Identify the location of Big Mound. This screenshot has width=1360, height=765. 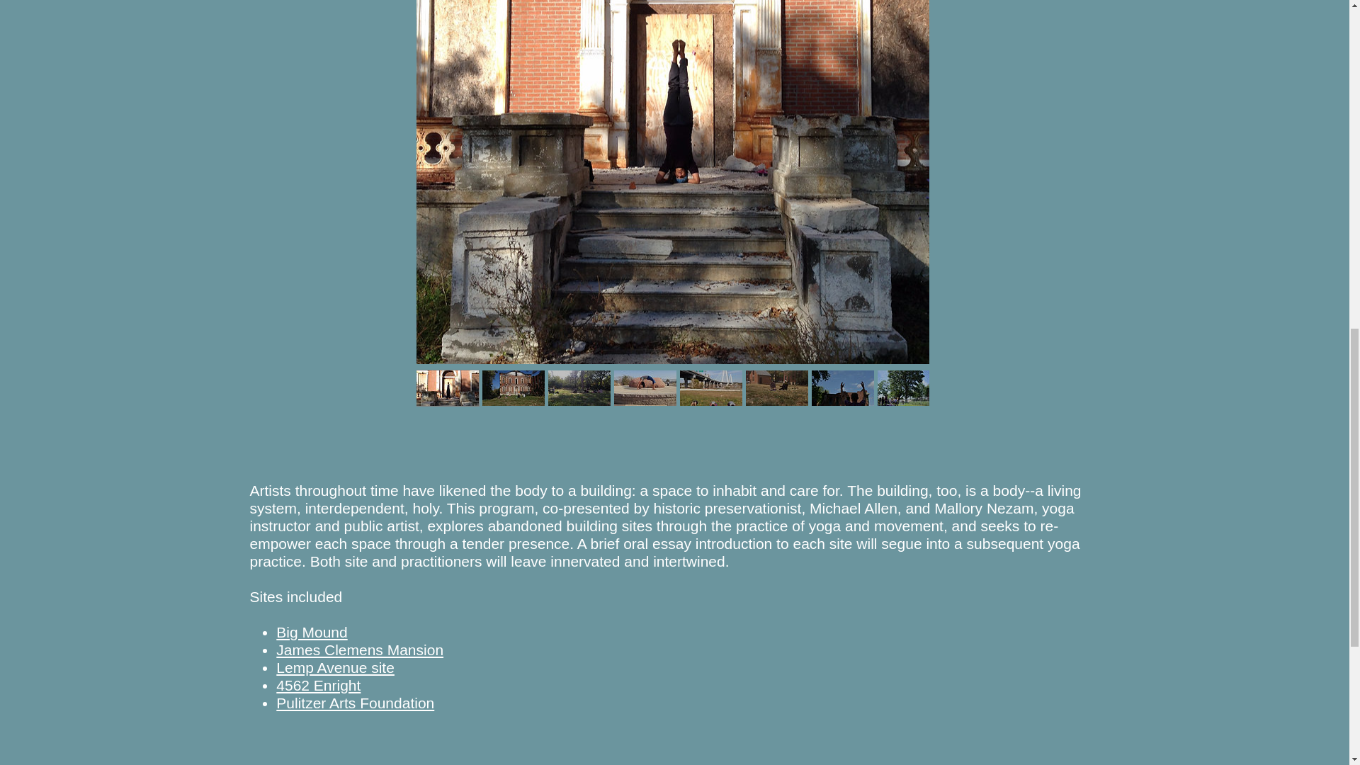
(311, 632).